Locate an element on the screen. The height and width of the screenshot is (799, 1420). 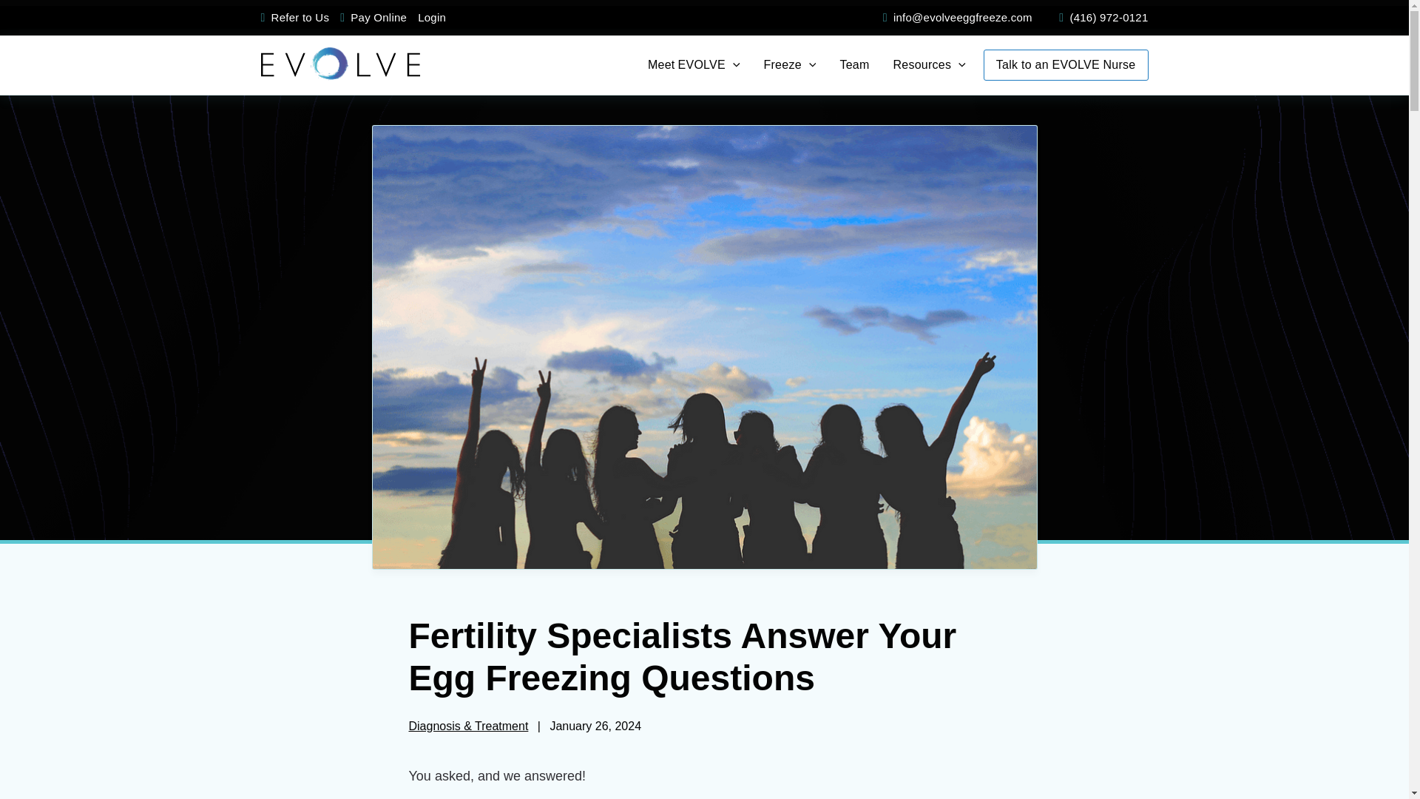
Login is located at coordinates (437, 18).